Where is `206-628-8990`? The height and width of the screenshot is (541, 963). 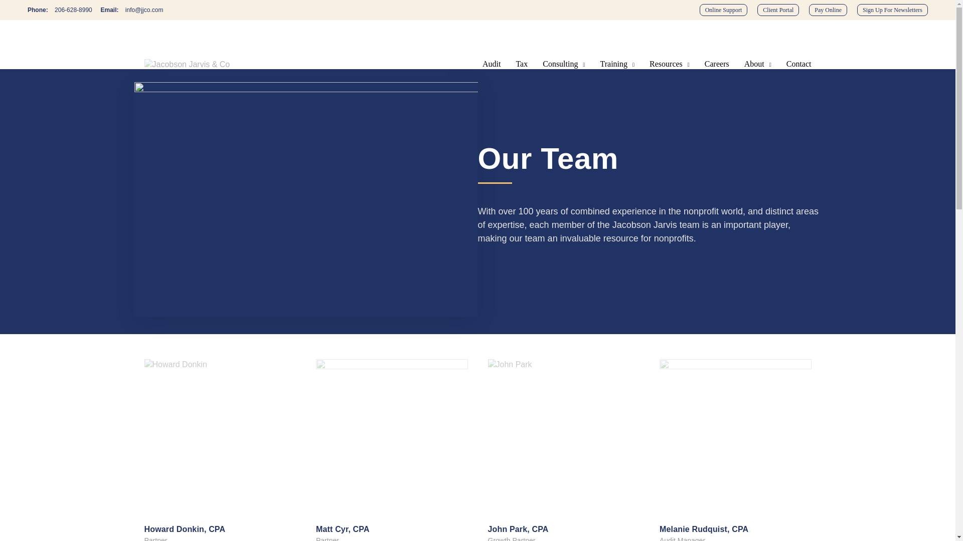 206-628-8990 is located at coordinates (73, 10).